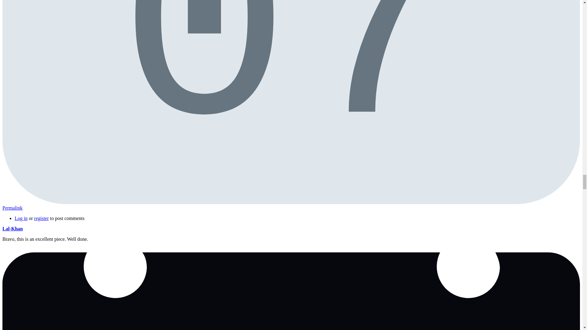 The image size is (587, 330). What do you see at coordinates (12, 208) in the screenshot?
I see `Permalink` at bounding box center [12, 208].